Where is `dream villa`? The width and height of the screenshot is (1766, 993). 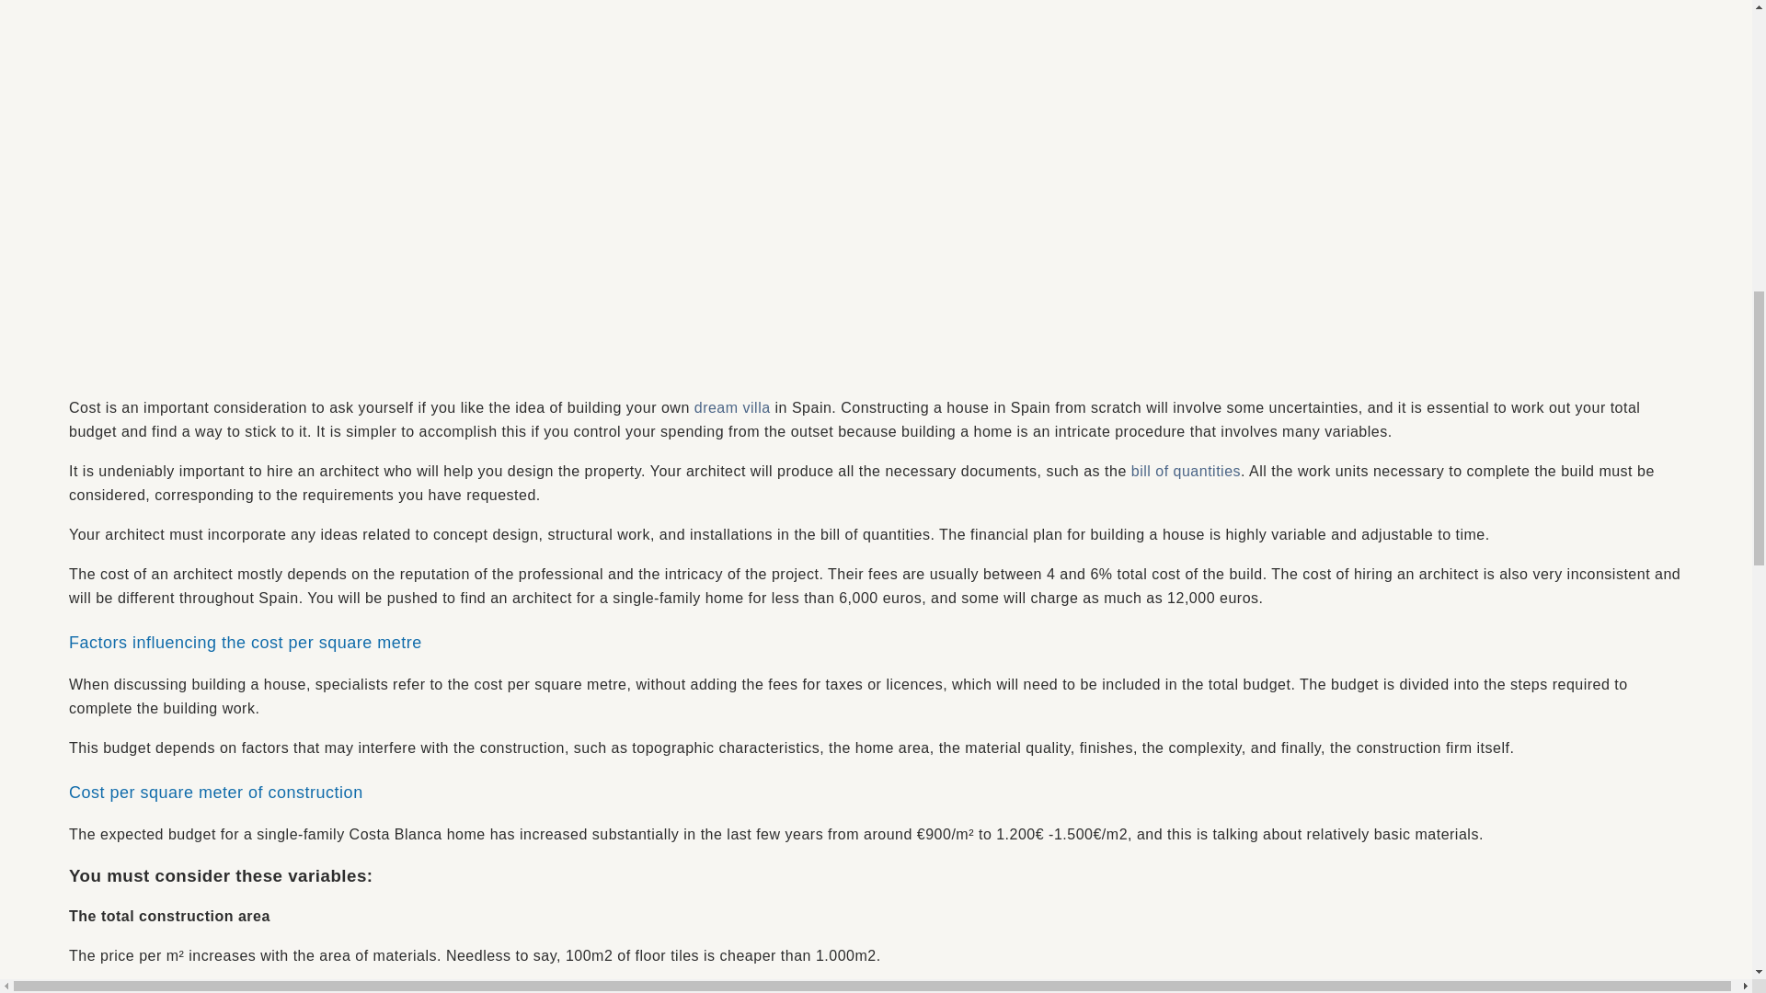
dream villa is located at coordinates (732, 408).